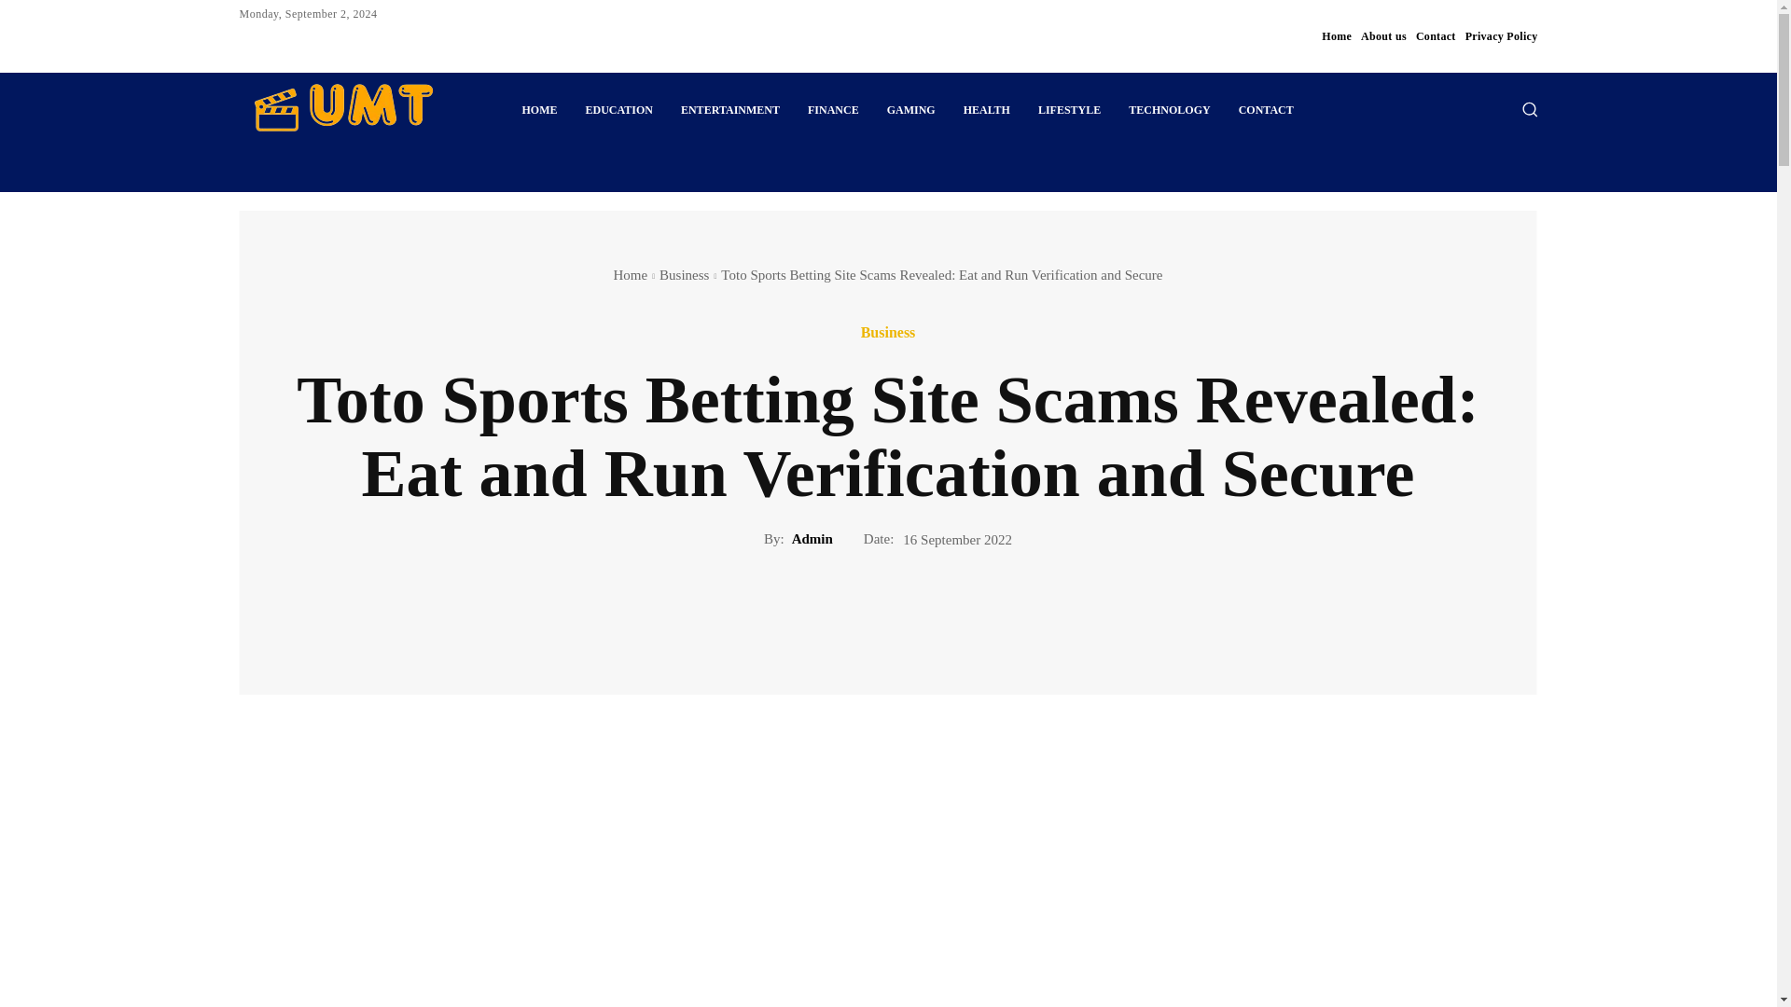  I want to click on ENTERTAINMENT, so click(729, 109).